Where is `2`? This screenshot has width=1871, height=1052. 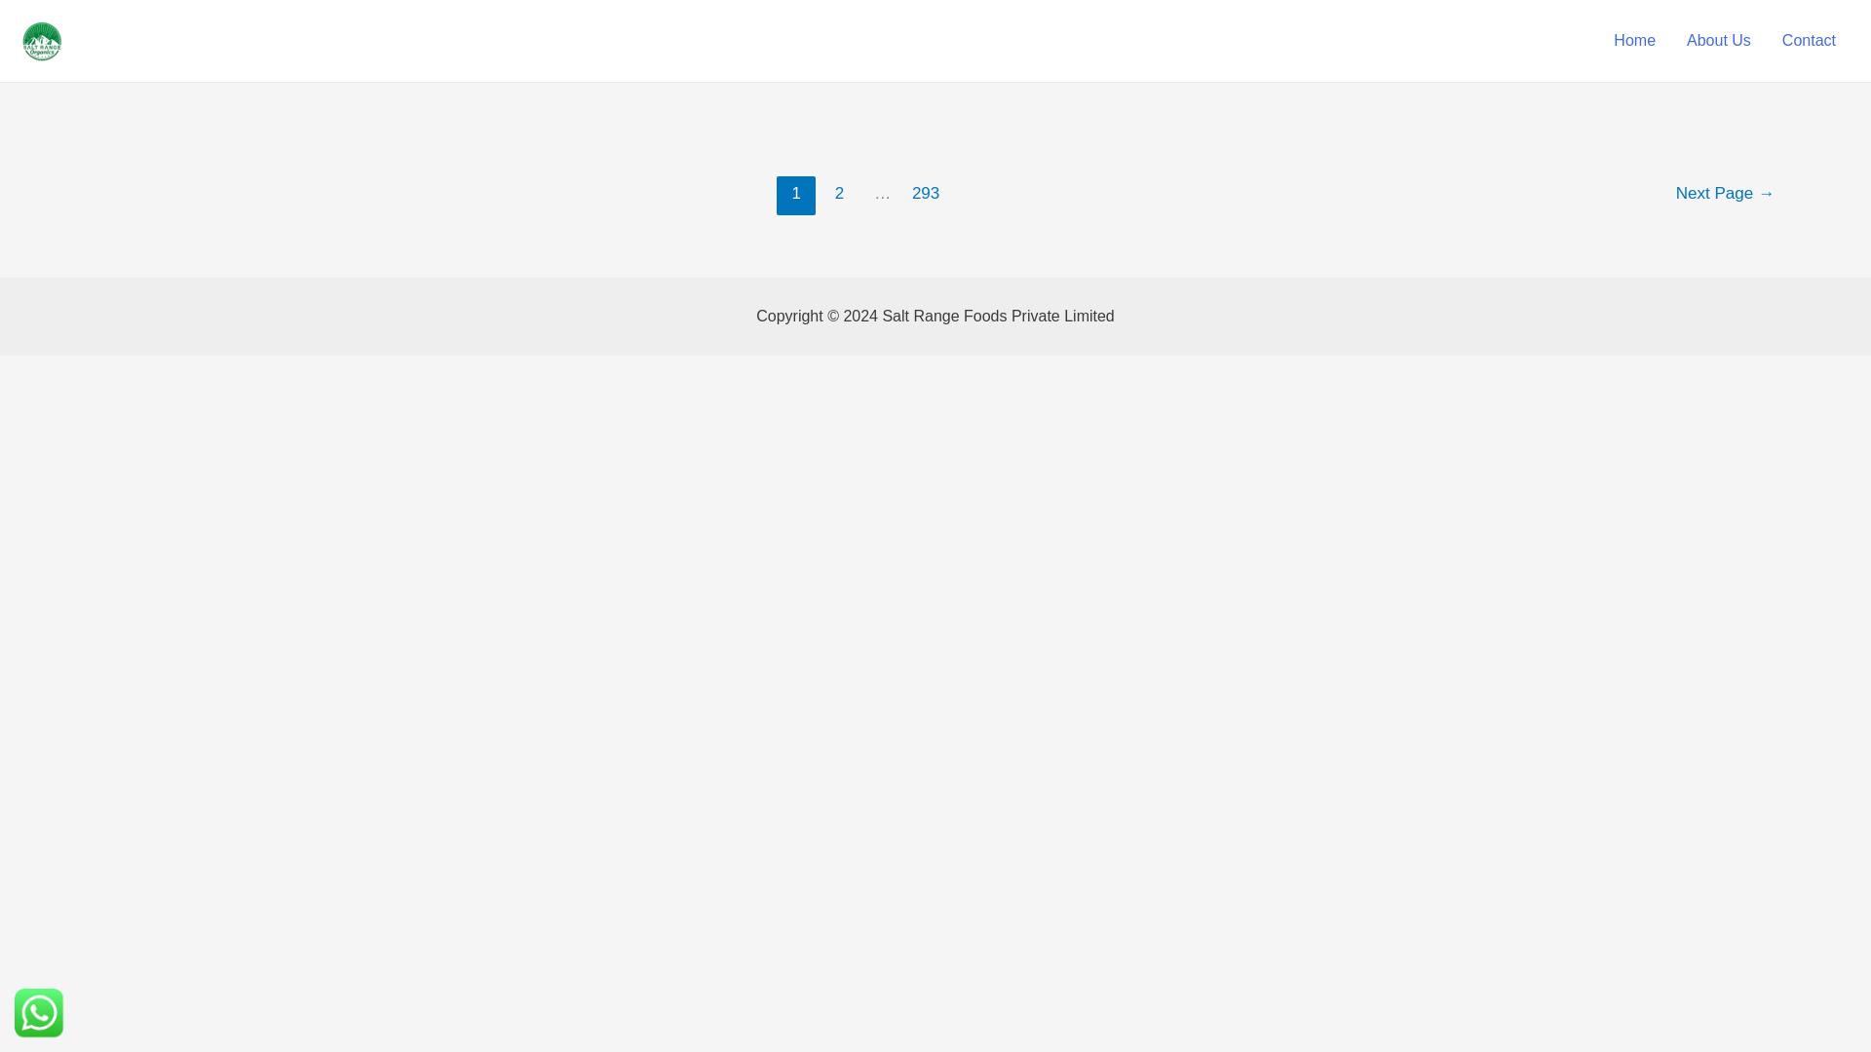 2 is located at coordinates (840, 196).